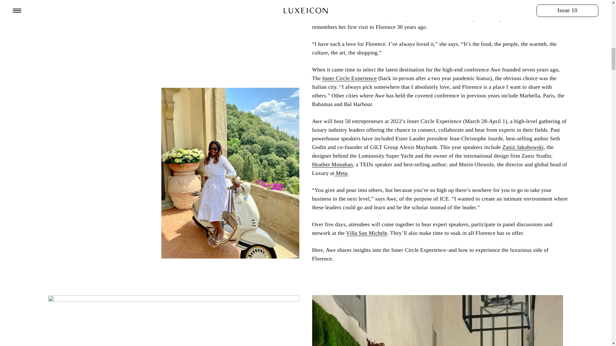 This screenshot has height=346, width=616. Describe the element at coordinates (341, 173) in the screenshot. I see `Meta` at that location.